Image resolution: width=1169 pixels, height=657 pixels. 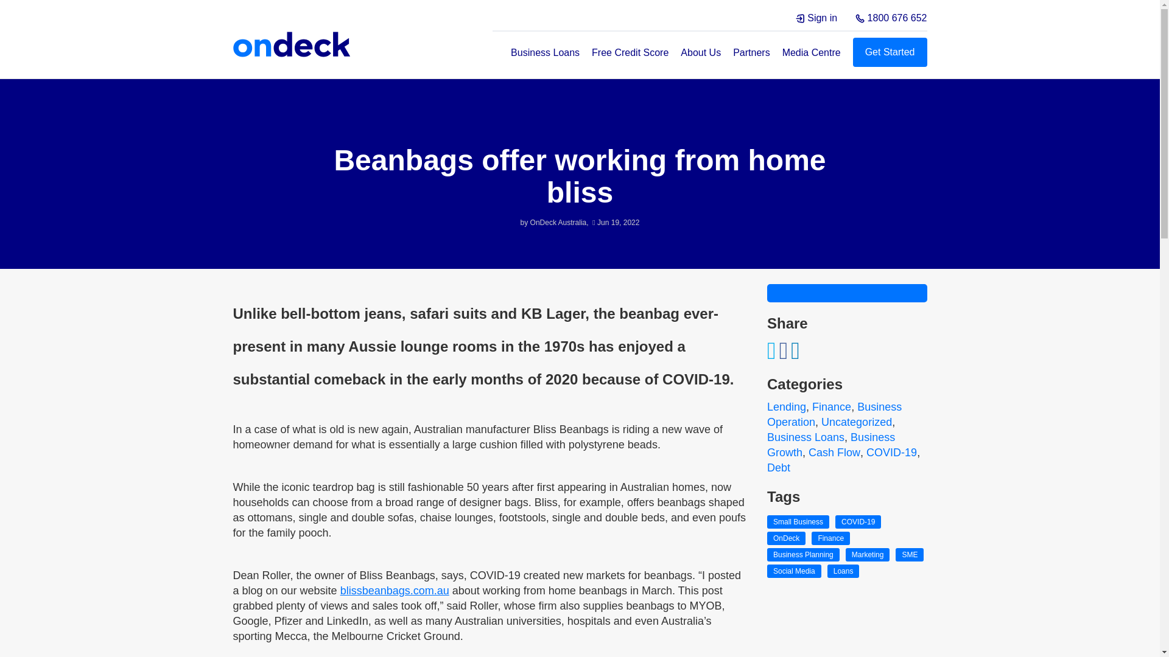 What do you see at coordinates (891, 18) in the screenshot?
I see `1800 676 652` at bounding box center [891, 18].